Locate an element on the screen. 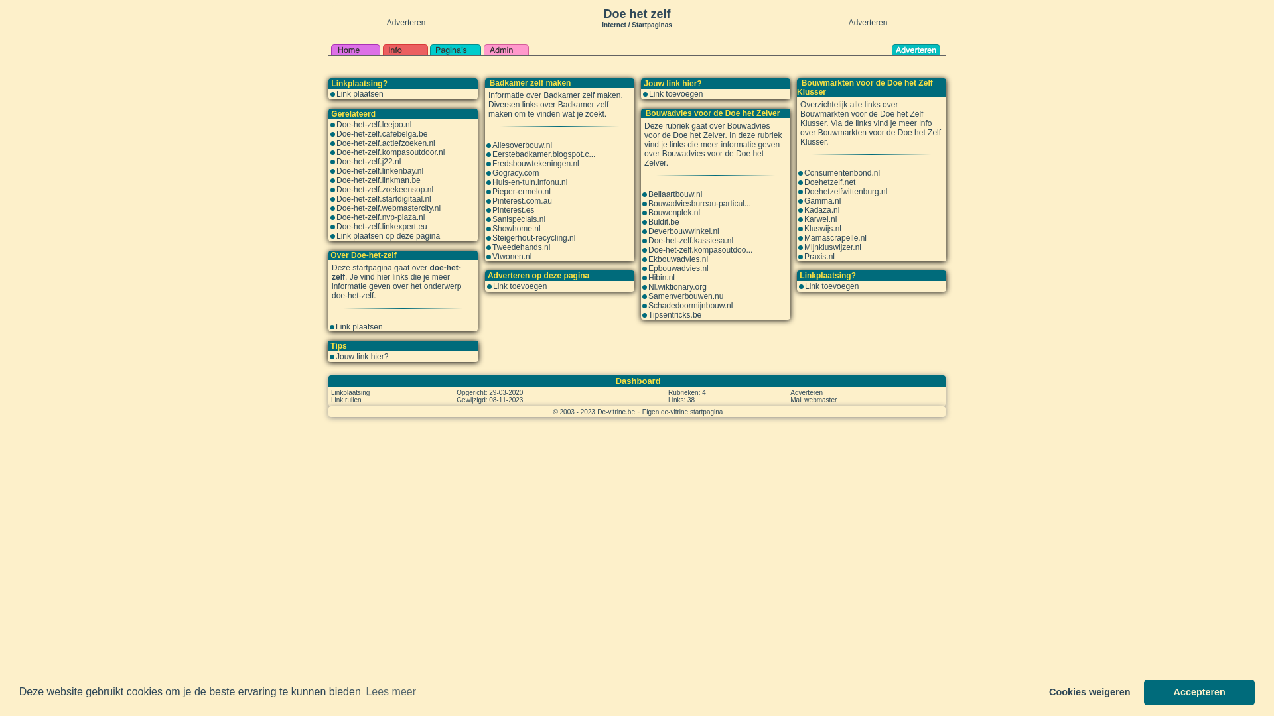 The image size is (1274, 716). Doe-het-zelf.leejoo.nl is located at coordinates (374, 125).